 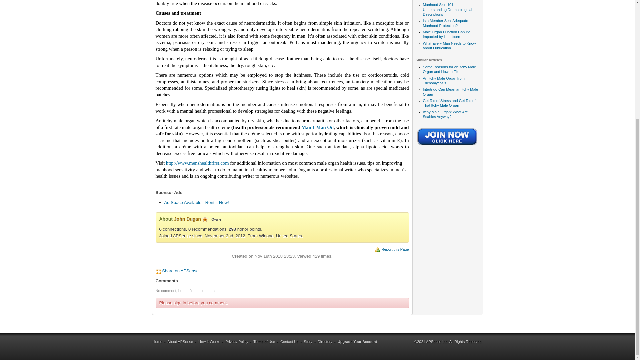 I want to click on Advanced, so click(x=205, y=219).